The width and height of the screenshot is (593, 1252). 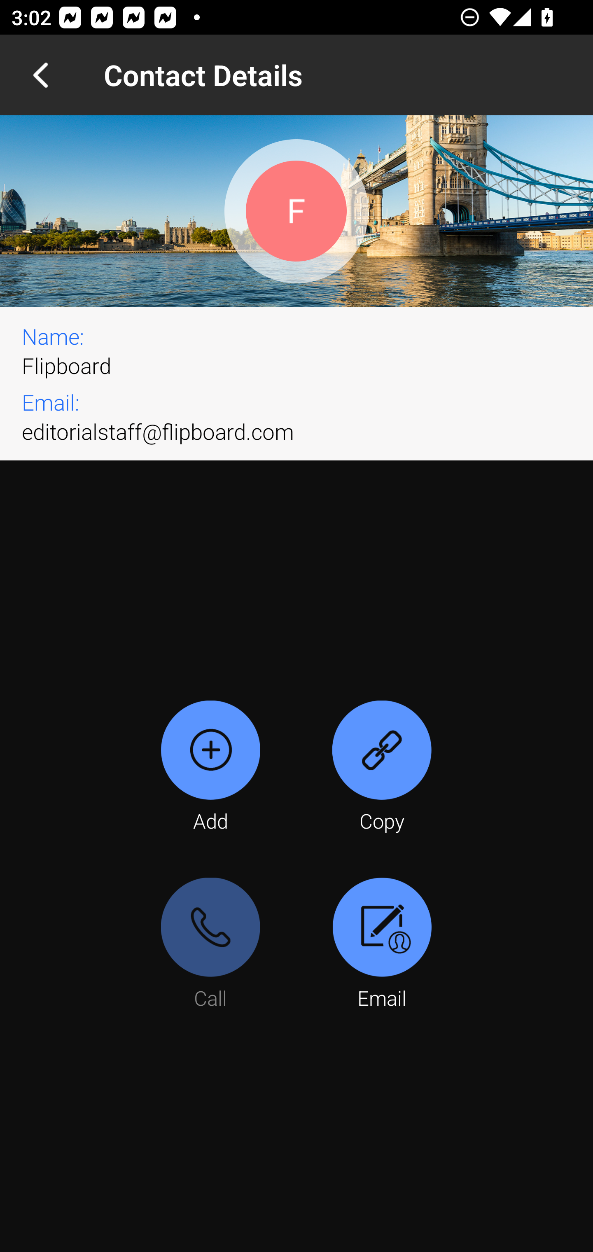 I want to click on Copy, so click(x=382, y=767).